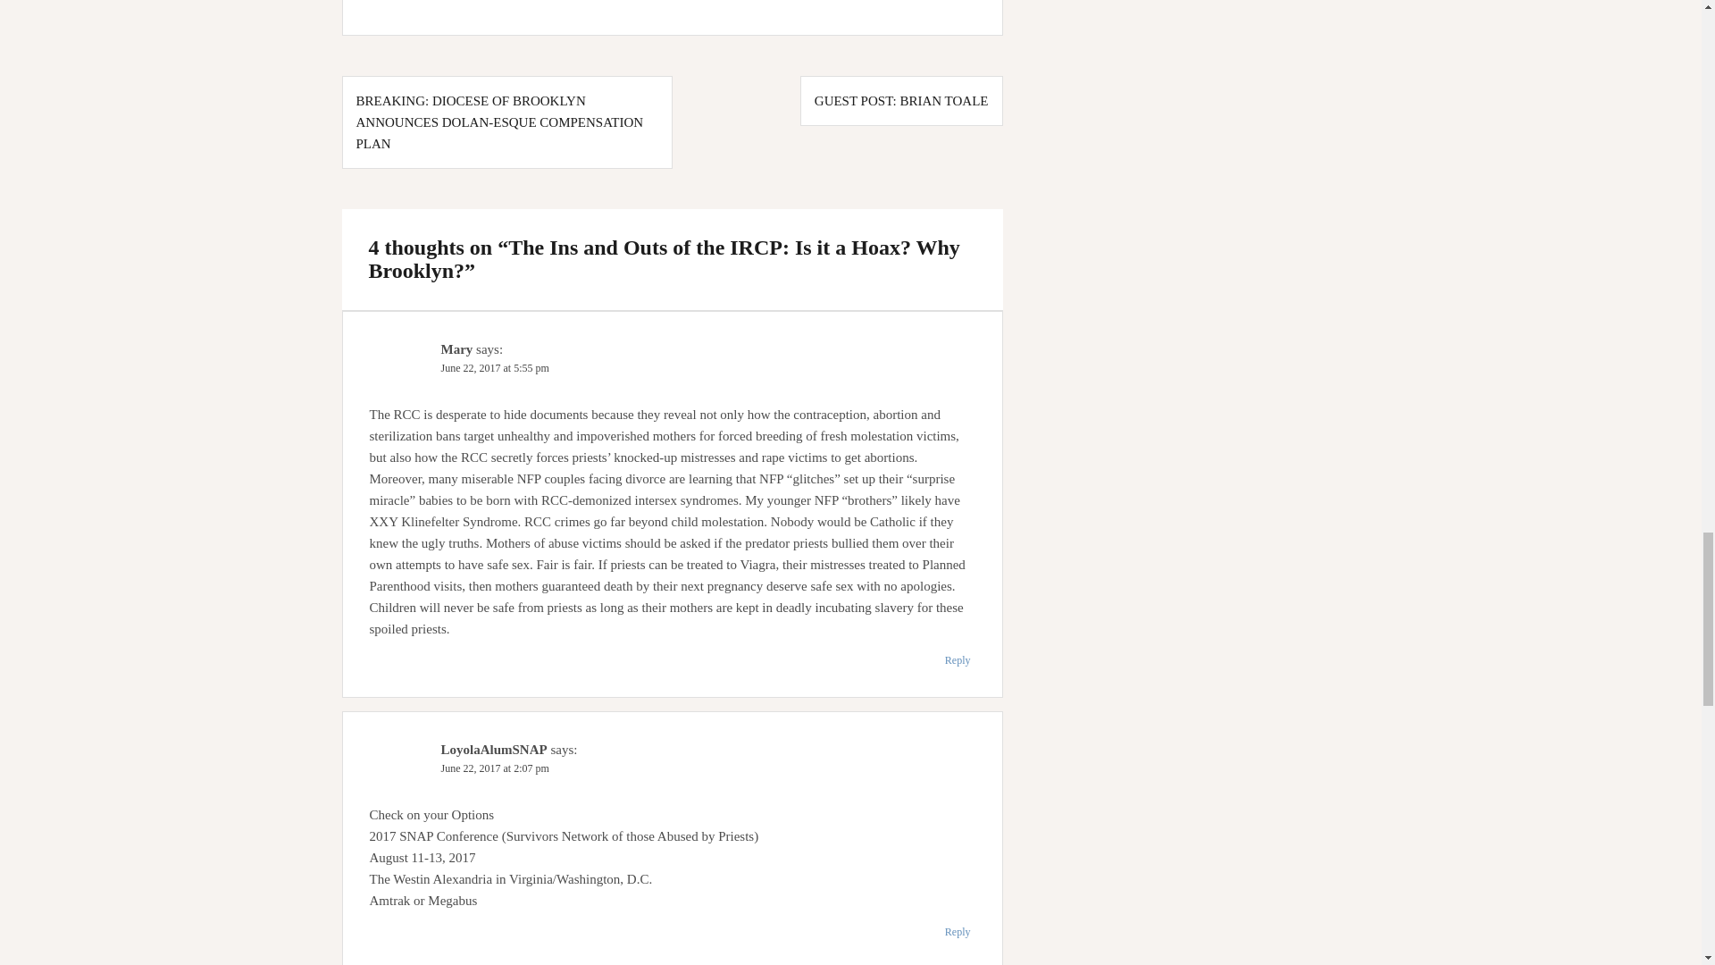 This screenshot has width=1715, height=965. Describe the element at coordinates (902, 100) in the screenshot. I see `GUEST POST: BRIAN TOALE` at that location.